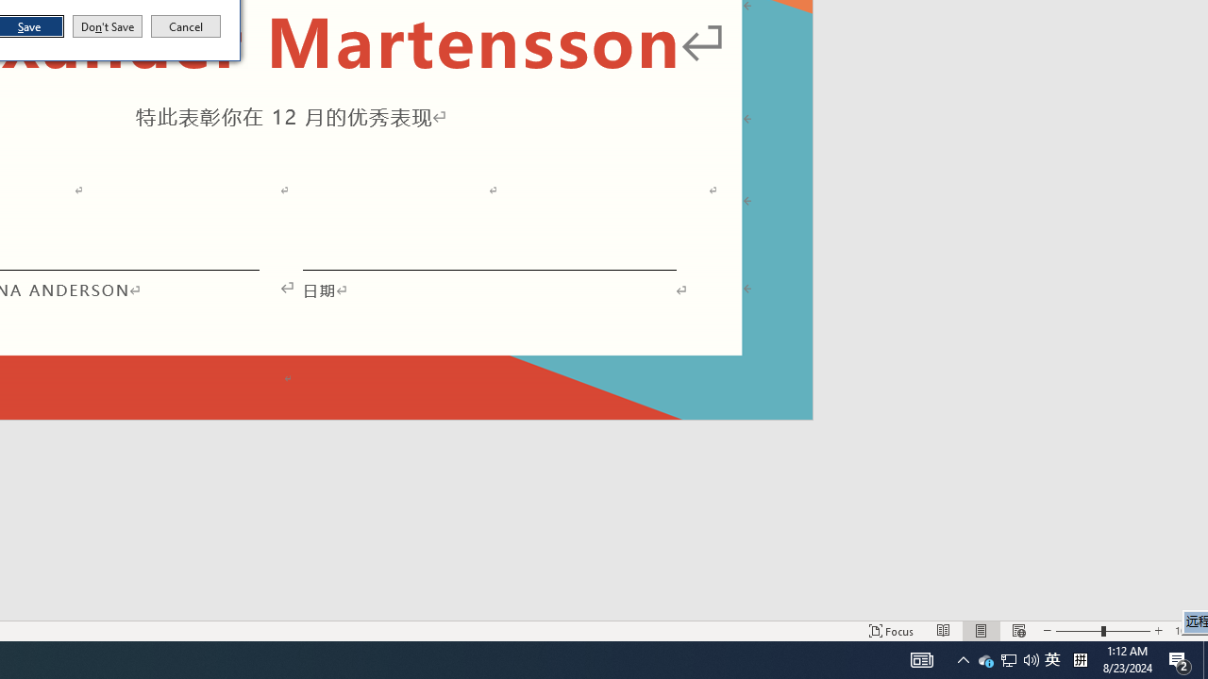 This screenshot has height=679, width=1208. I want to click on Cancel, so click(186, 26).